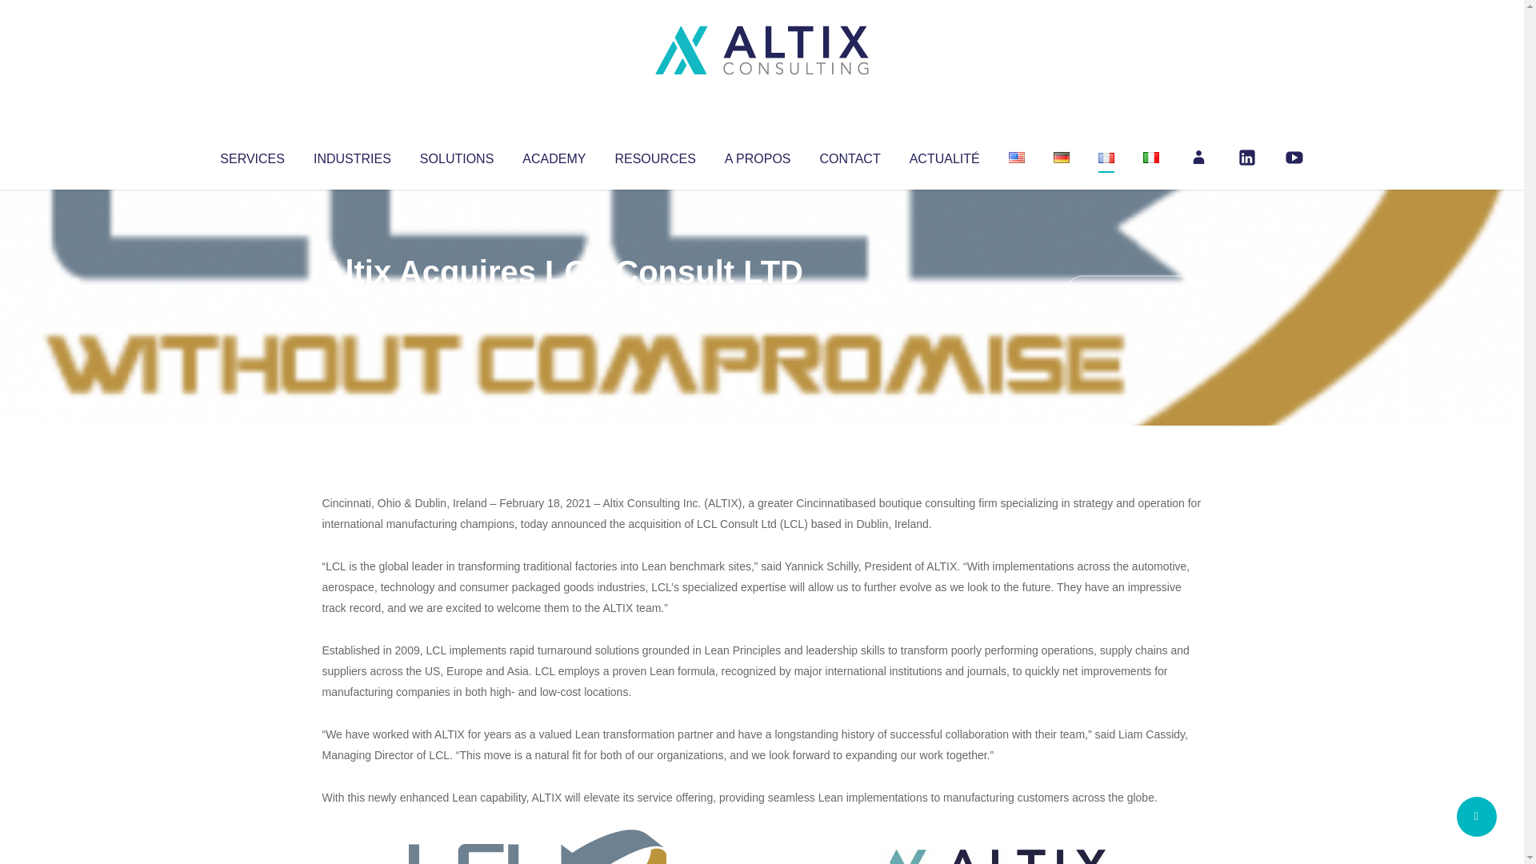 This screenshot has height=864, width=1536. What do you see at coordinates (654, 155) in the screenshot?
I see `RESOURCES` at bounding box center [654, 155].